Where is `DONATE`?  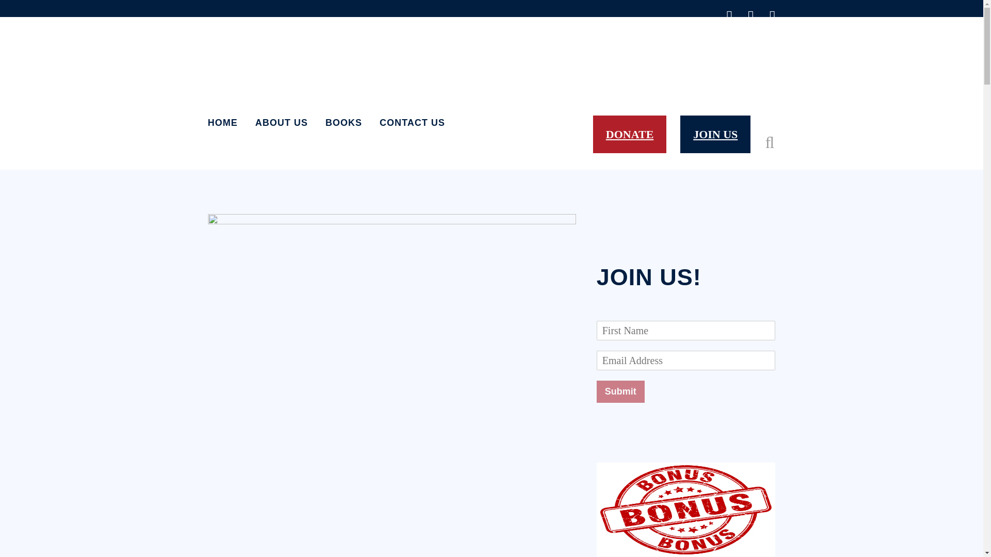
DONATE is located at coordinates (630, 134).